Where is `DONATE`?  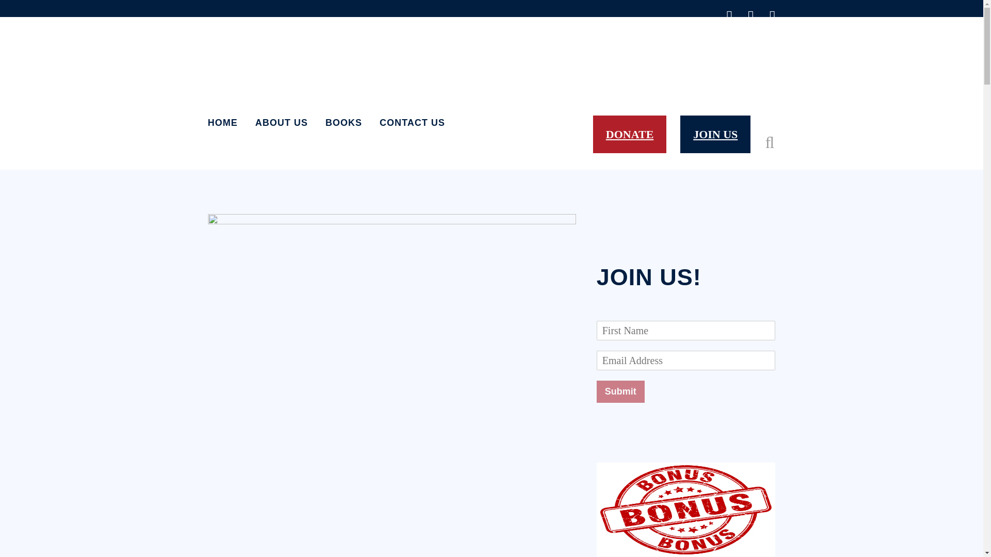
DONATE is located at coordinates (630, 134).